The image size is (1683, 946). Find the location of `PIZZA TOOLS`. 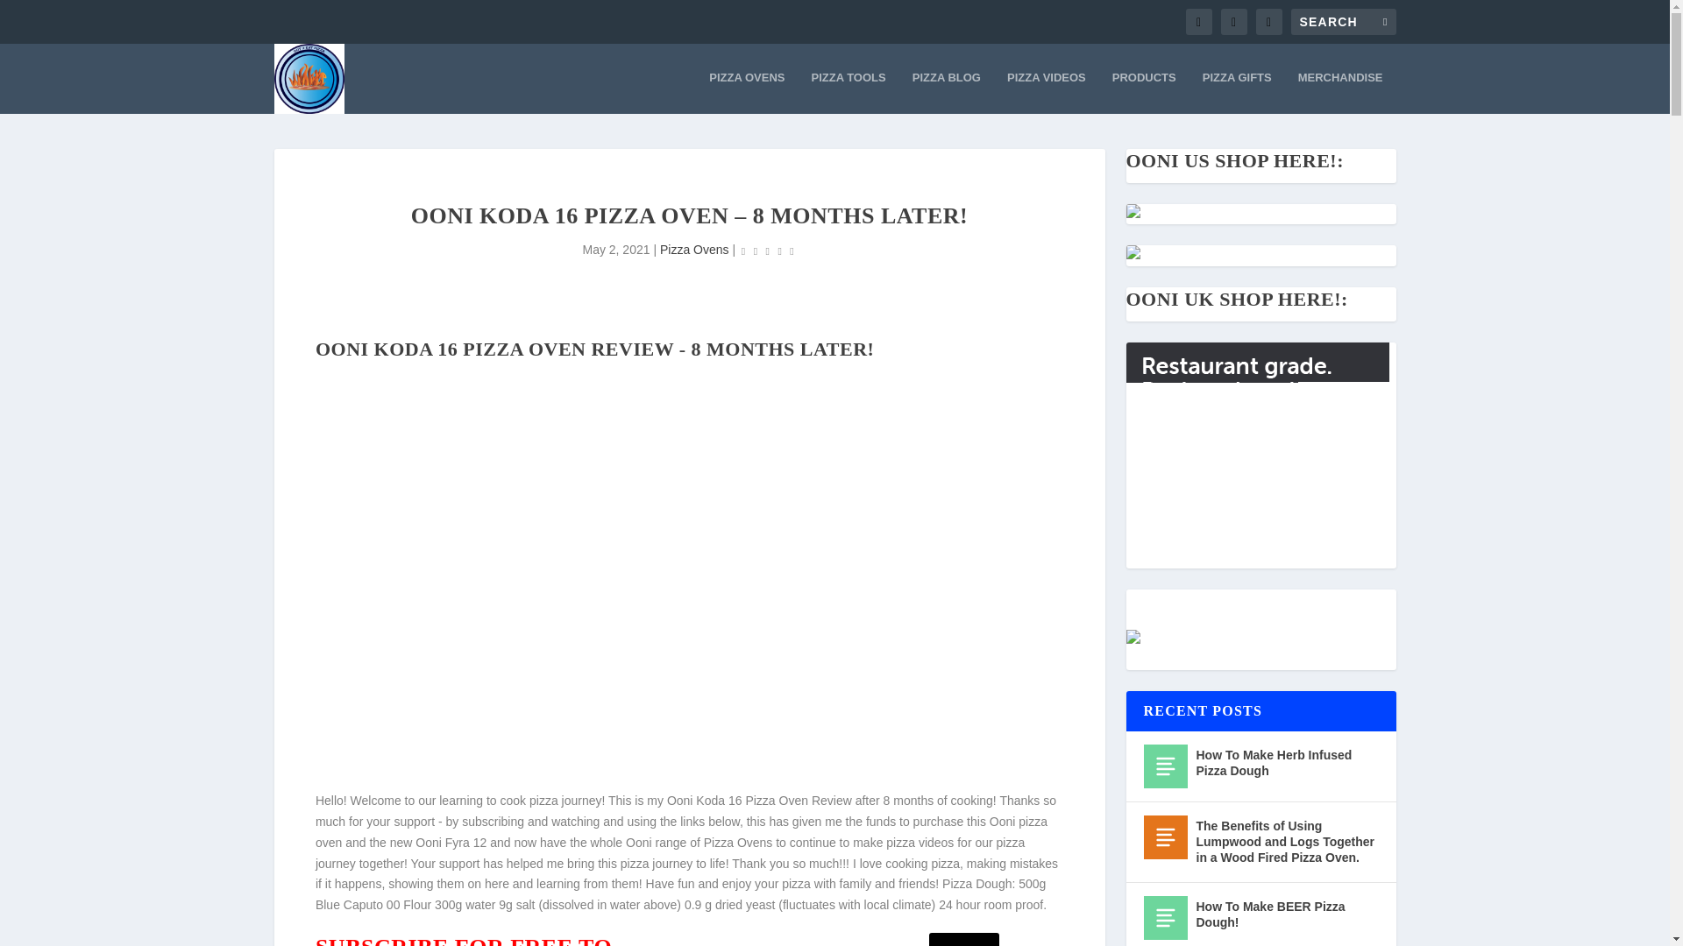

PIZZA TOOLS is located at coordinates (848, 91).